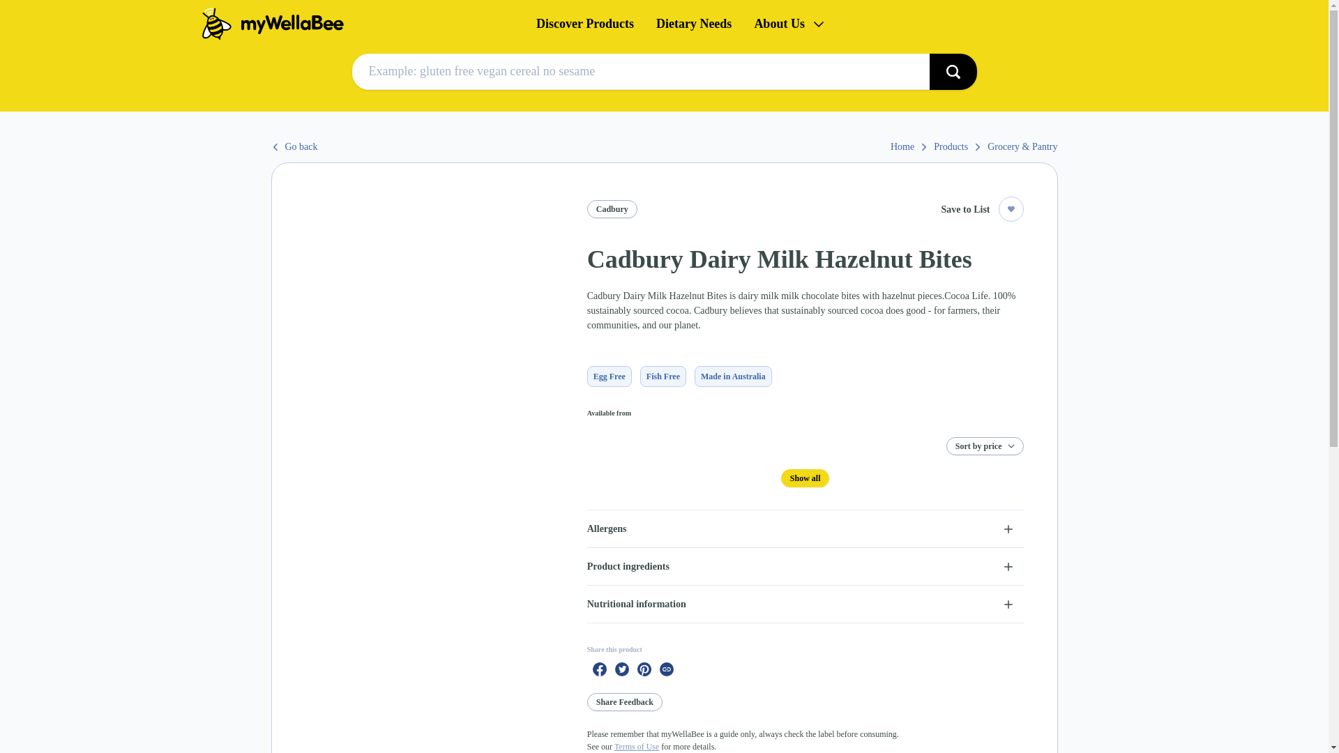  What do you see at coordinates (636, 746) in the screenshot?
I see `Terms of Use` at bounding box center [636, 746].